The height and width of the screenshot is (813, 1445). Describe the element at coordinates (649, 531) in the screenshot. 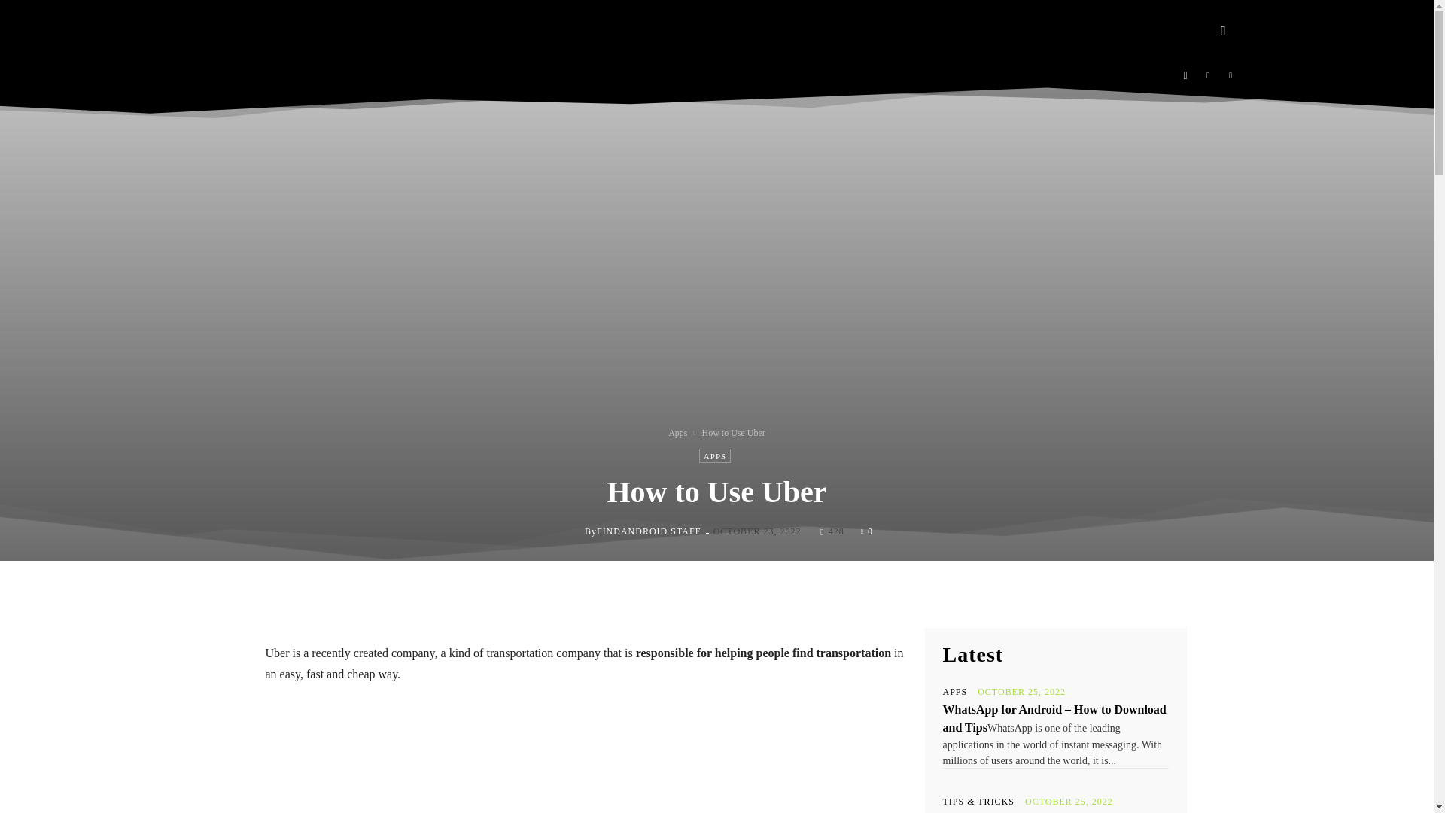

I see `FINDANDROID STAFF` at that location.